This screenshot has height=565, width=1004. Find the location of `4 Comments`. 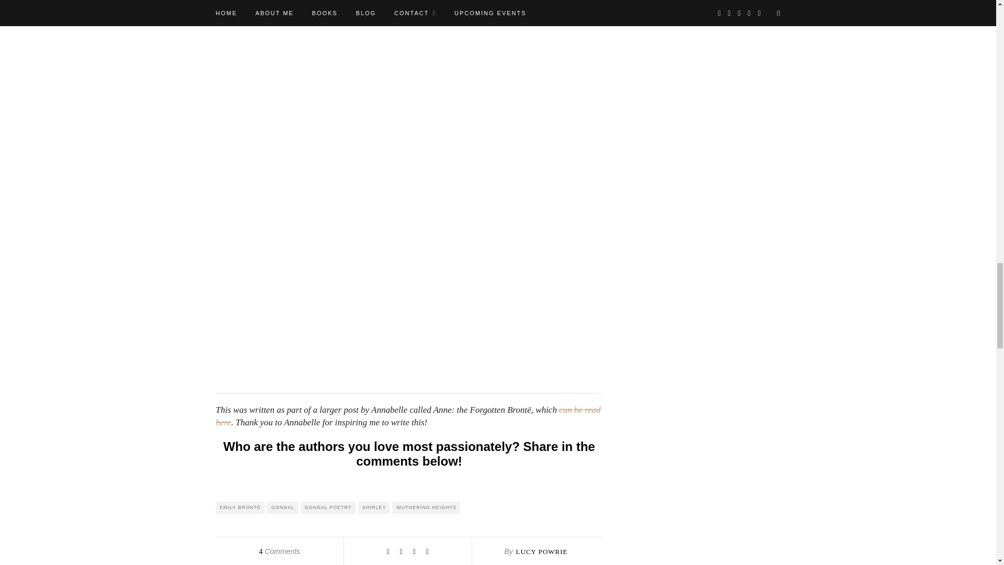

4 Comments is located at coordinates (279, 551).